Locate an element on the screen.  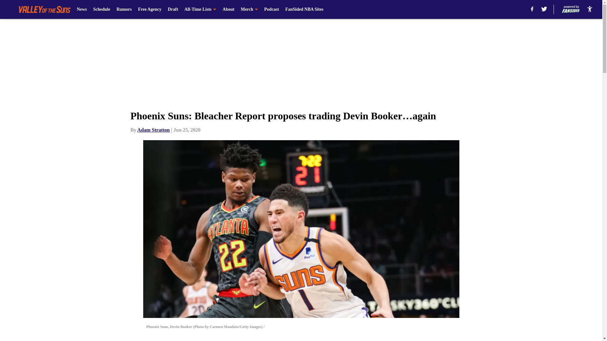
News is located at coordinates (82, 9).